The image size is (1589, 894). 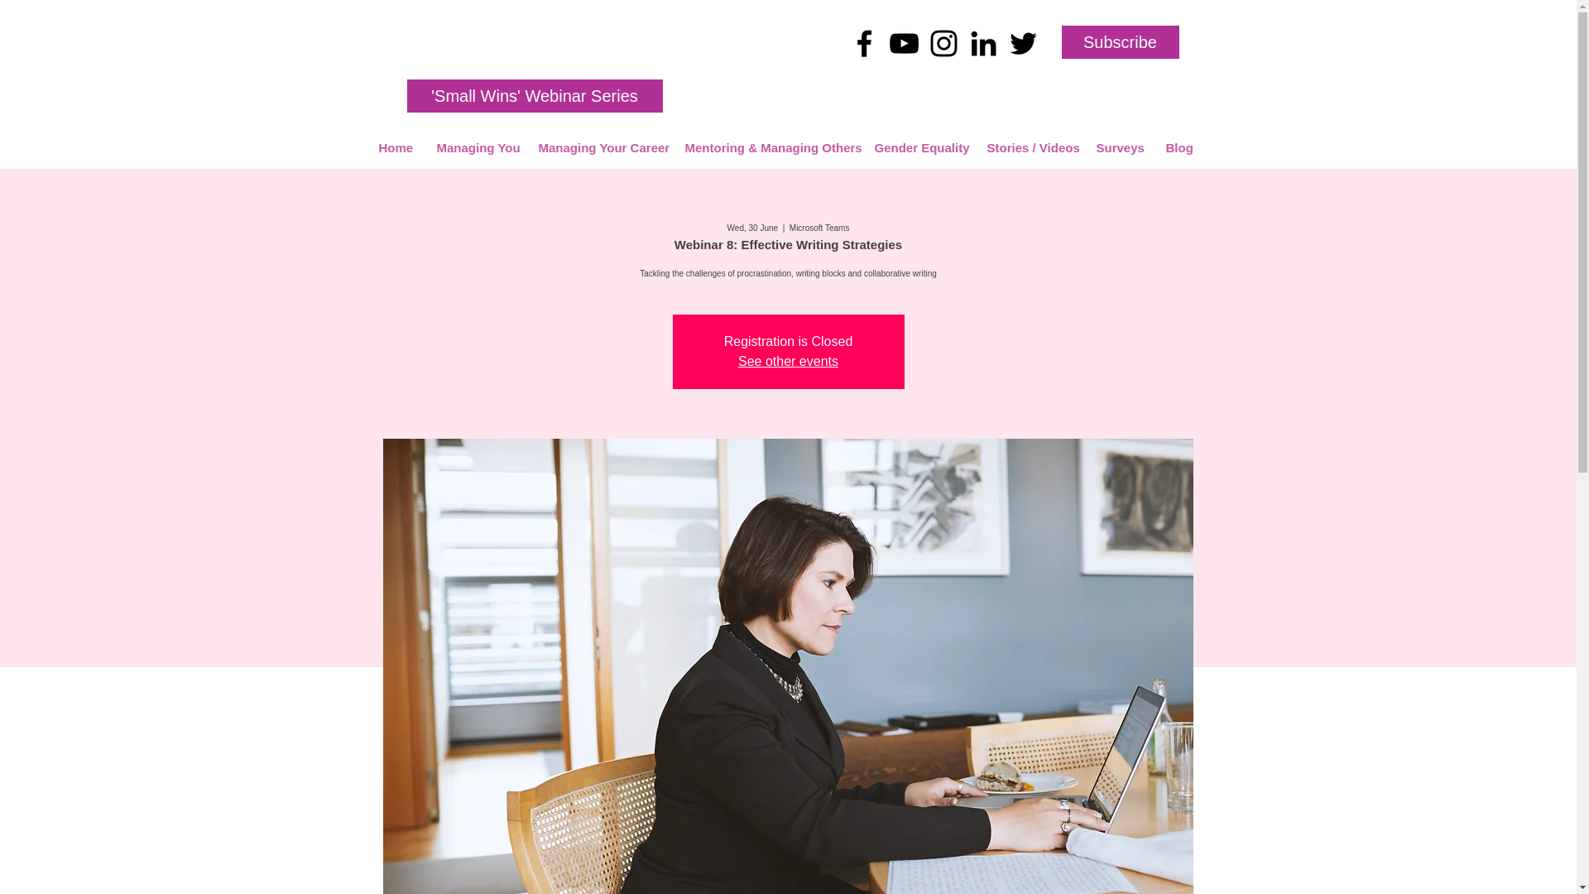 I want to click on Subscribe, so click(x=1120, y=42).